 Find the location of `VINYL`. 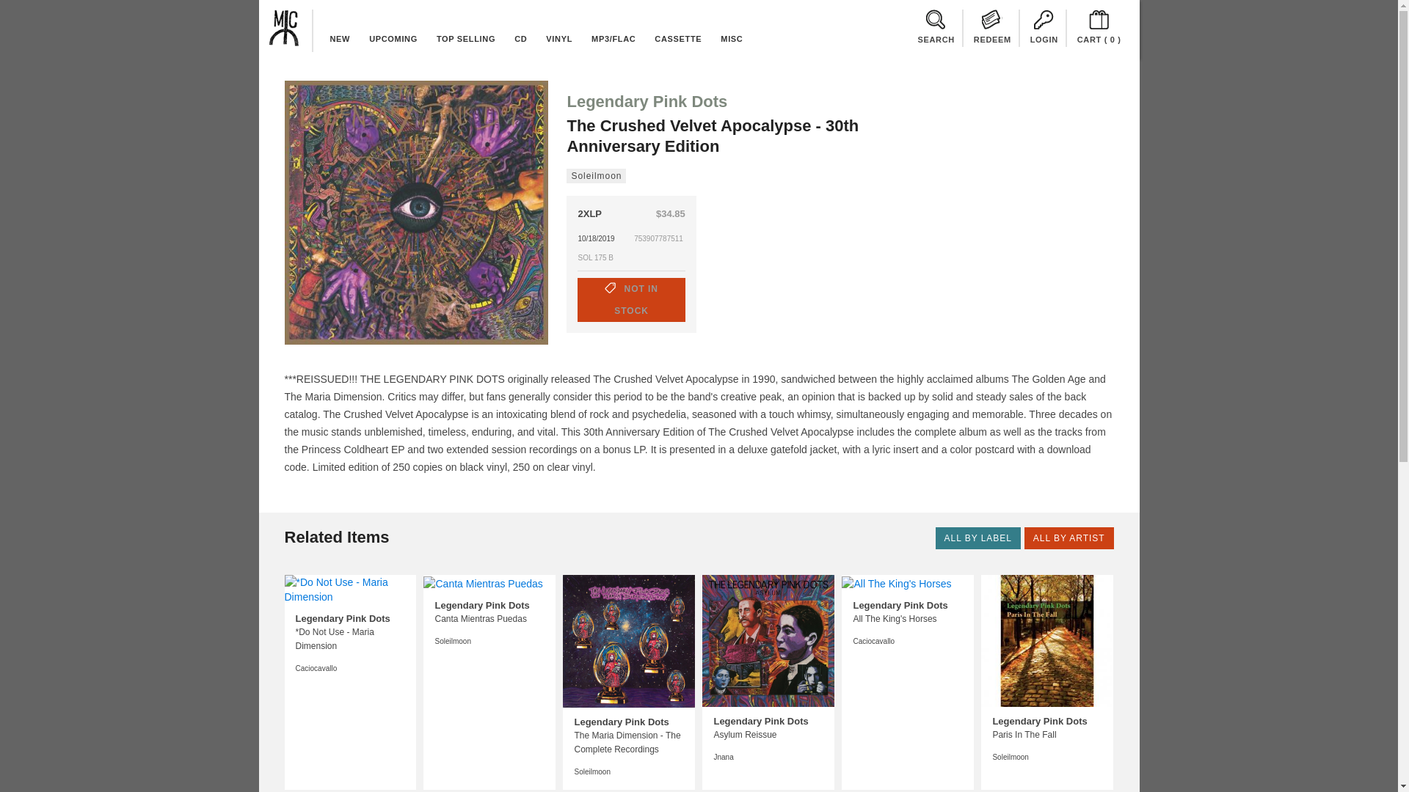

VINYL is located at coordinates (559, 38).